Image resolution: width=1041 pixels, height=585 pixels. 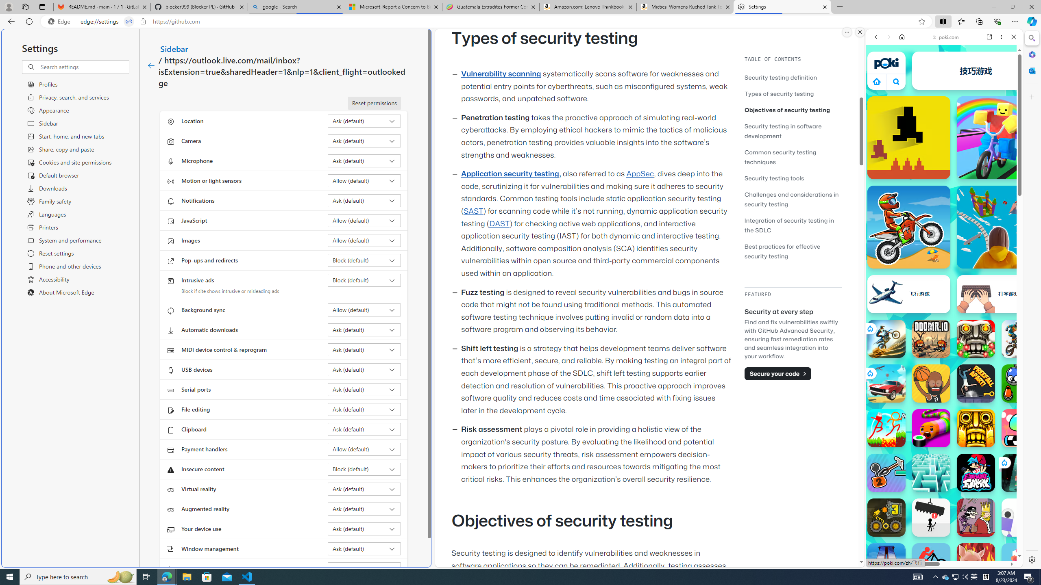 What do you see at coordinates (779, 93) in the screenshot?
I see `Types of security testing` at bounding box center [779, 93].